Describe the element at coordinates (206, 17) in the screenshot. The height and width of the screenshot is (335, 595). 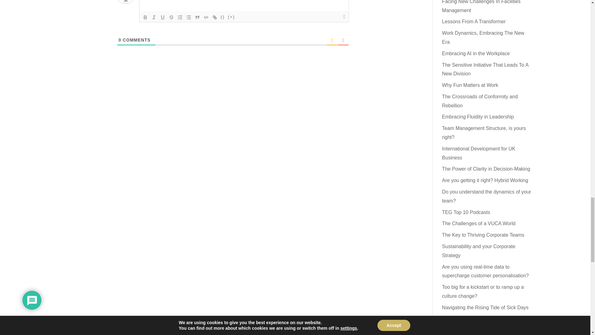
I see `Code Block` at that location.